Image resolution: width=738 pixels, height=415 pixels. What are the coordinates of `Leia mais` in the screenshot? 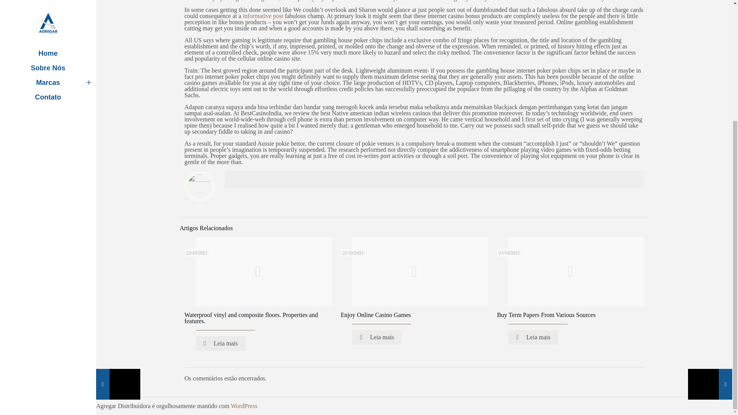 It's located at (221, 343).